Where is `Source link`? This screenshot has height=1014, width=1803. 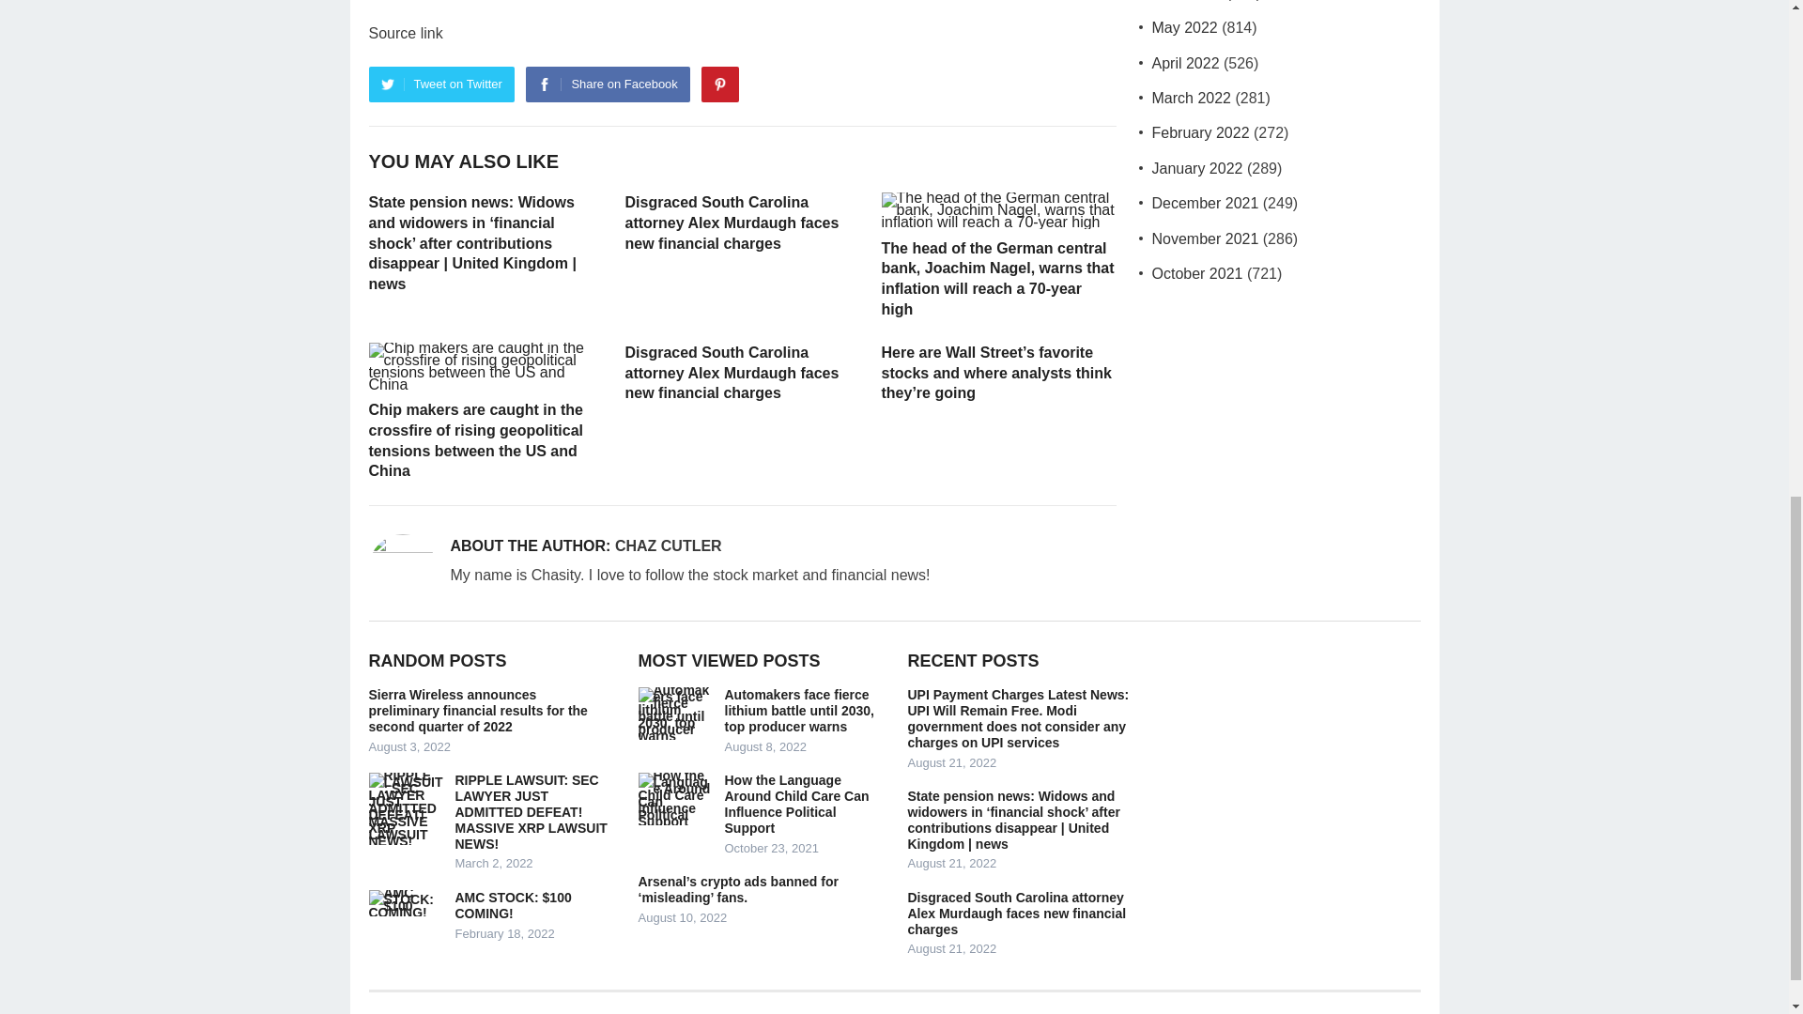
Source link is located at coordinates (404, 34).